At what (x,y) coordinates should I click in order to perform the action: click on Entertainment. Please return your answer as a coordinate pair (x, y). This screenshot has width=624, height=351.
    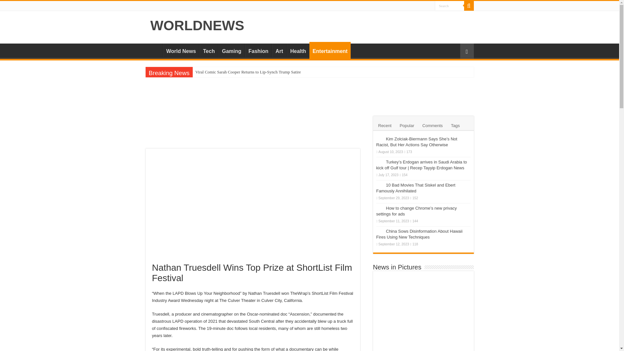
    Looking at the image, I should click on (330, 50).